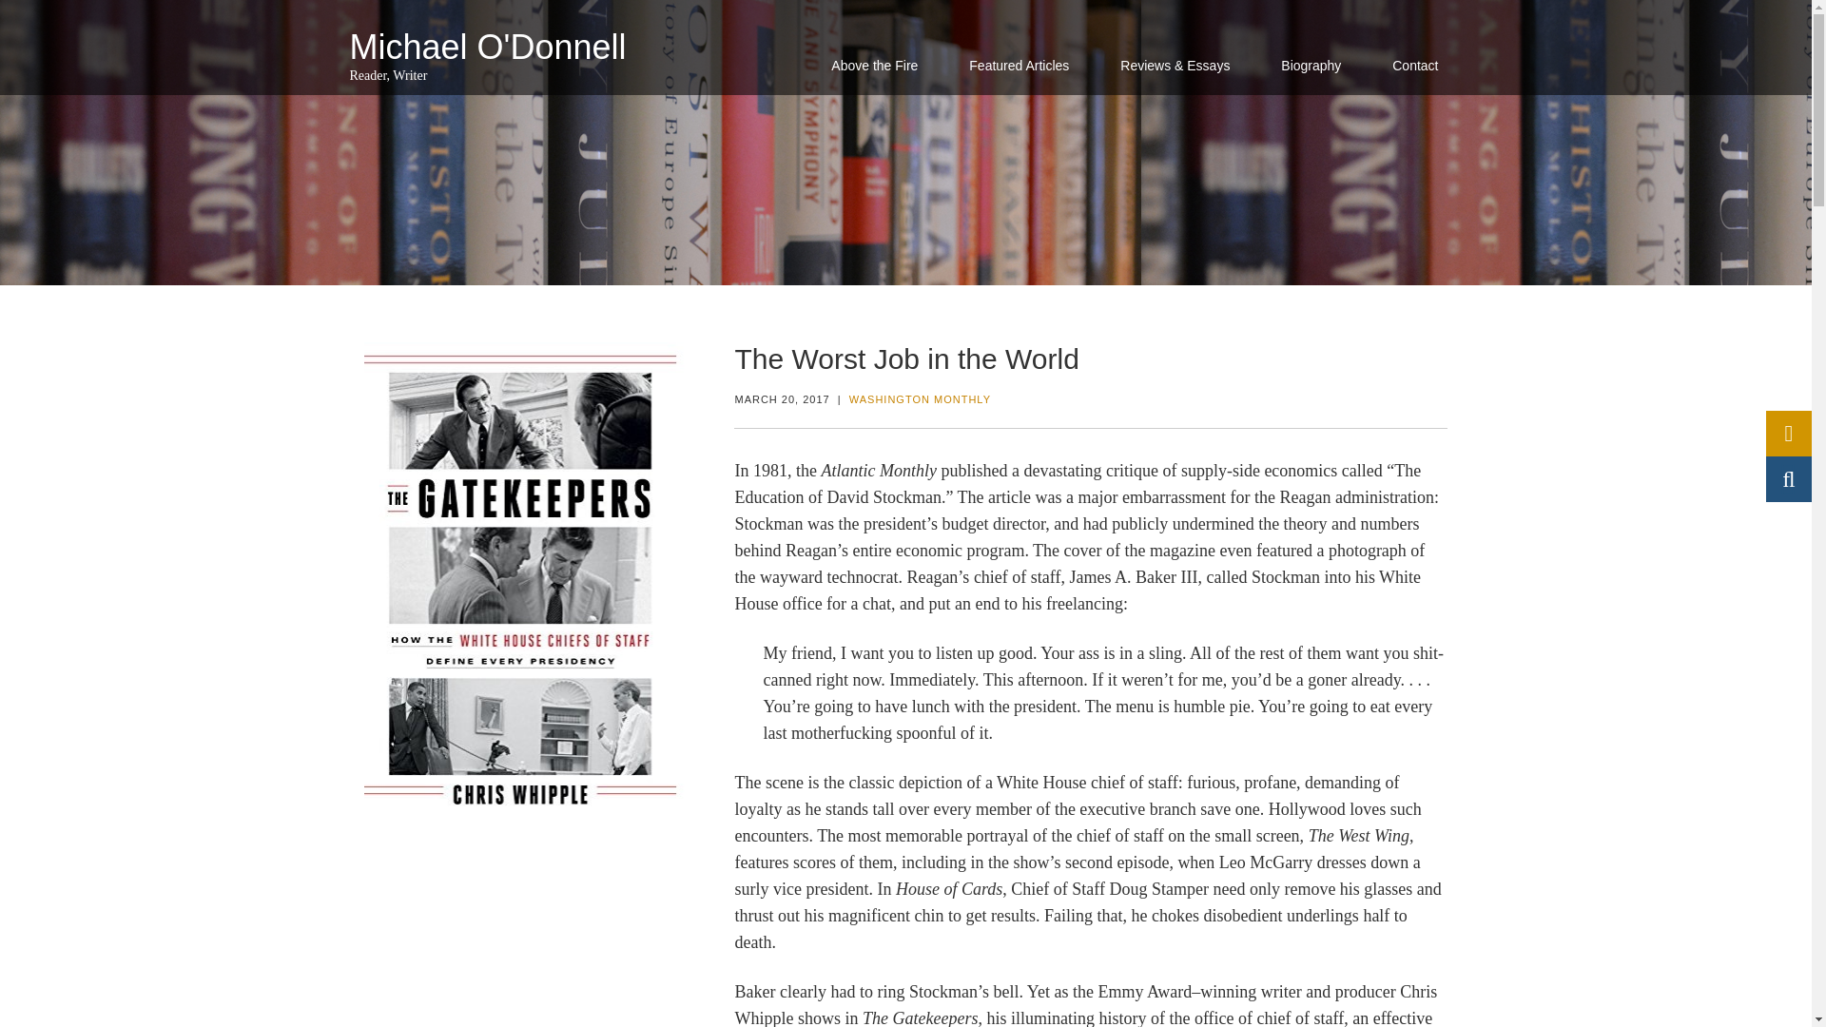  I want to click on Above the Fire, so click(874, 66).